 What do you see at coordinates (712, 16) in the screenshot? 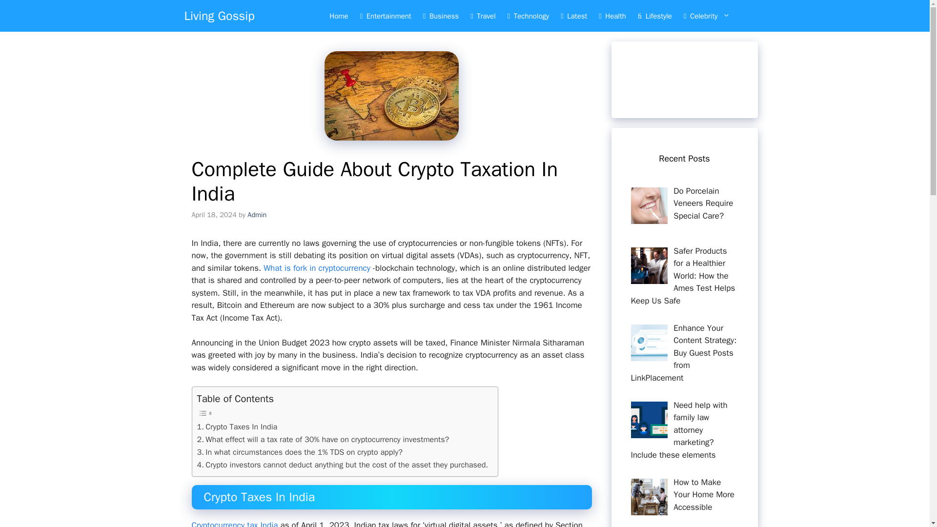
I see `Celebrity` at bounding box center [712, 16].